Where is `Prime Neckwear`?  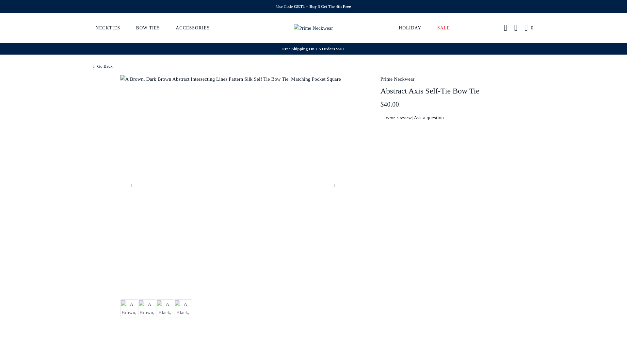
Prime Neckwear is located at coordinates (313, 27).